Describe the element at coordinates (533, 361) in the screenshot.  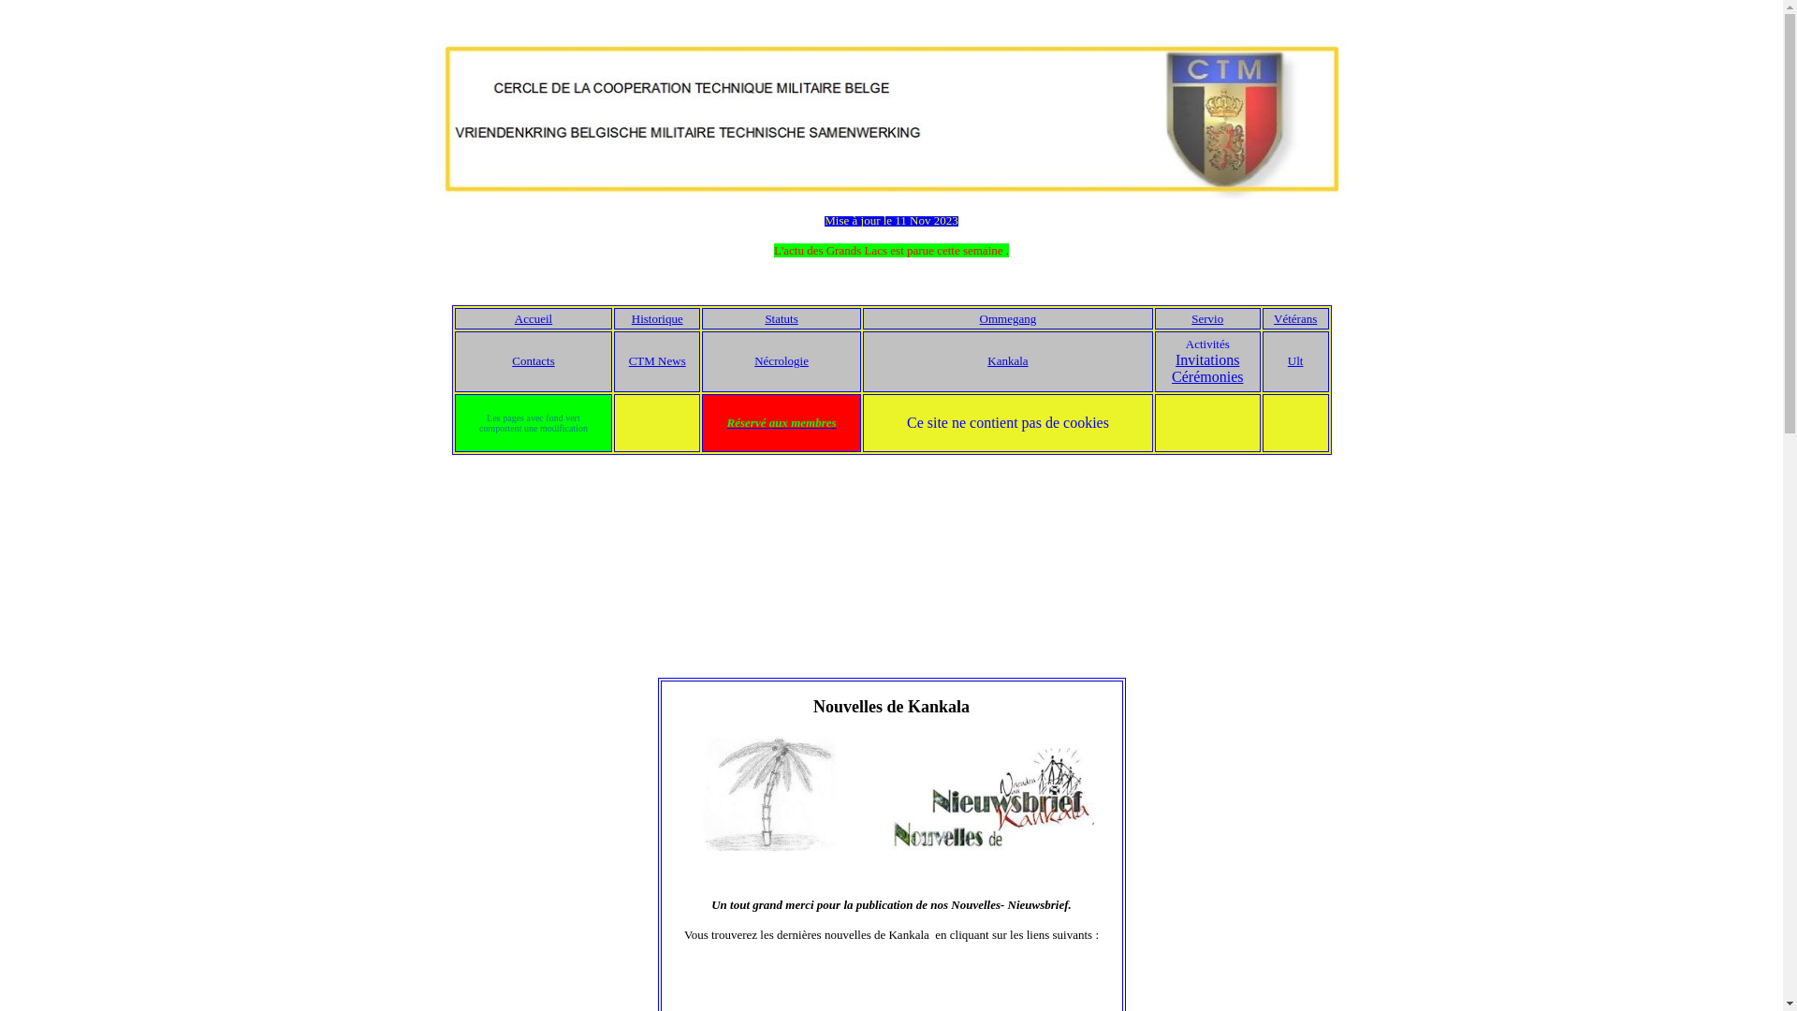
I see `Contacts` at that location.